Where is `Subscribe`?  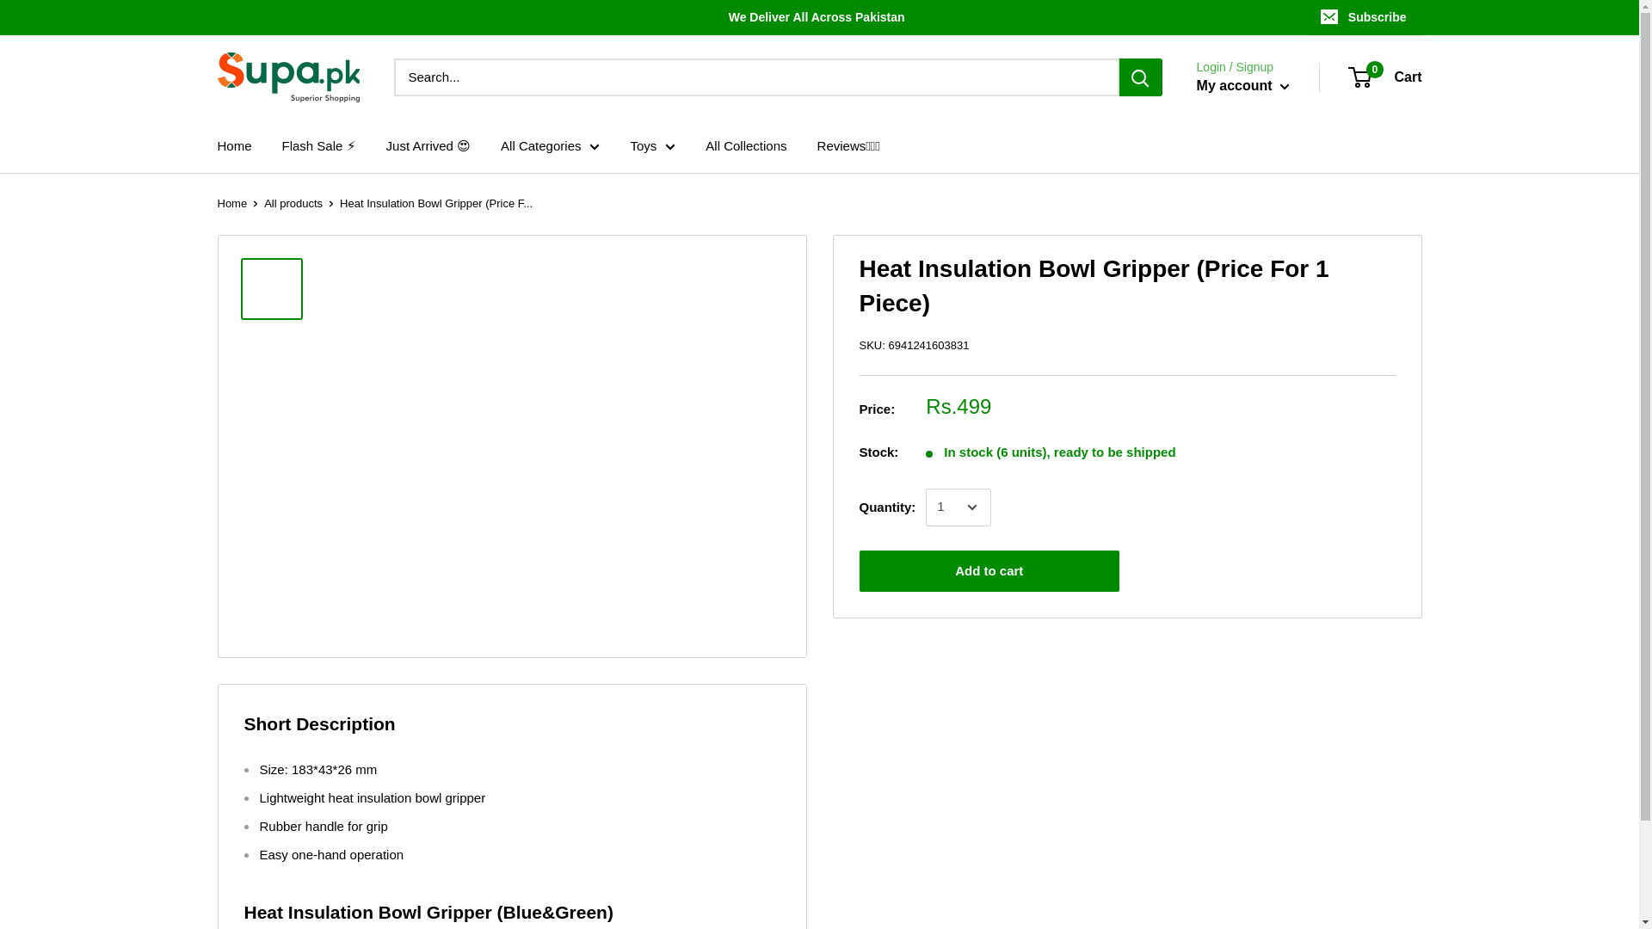 Subscribe is located at coordinates (1365, 17).